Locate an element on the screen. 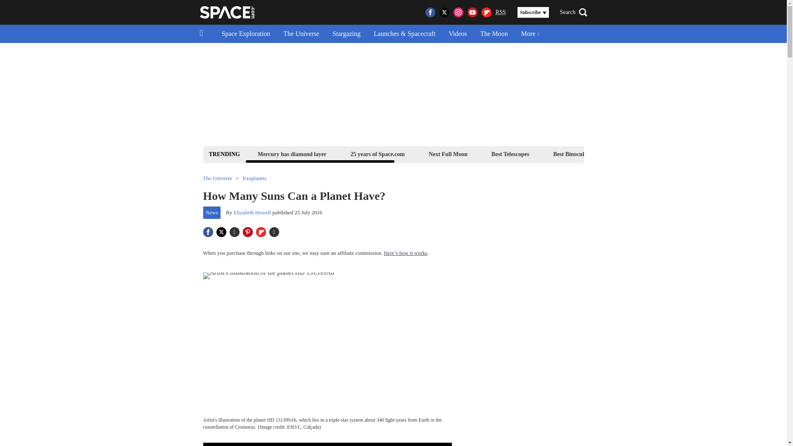 The height and width of the screenshot is (446, 793). 25 years of Space.com is located at coordinates (378, 154).